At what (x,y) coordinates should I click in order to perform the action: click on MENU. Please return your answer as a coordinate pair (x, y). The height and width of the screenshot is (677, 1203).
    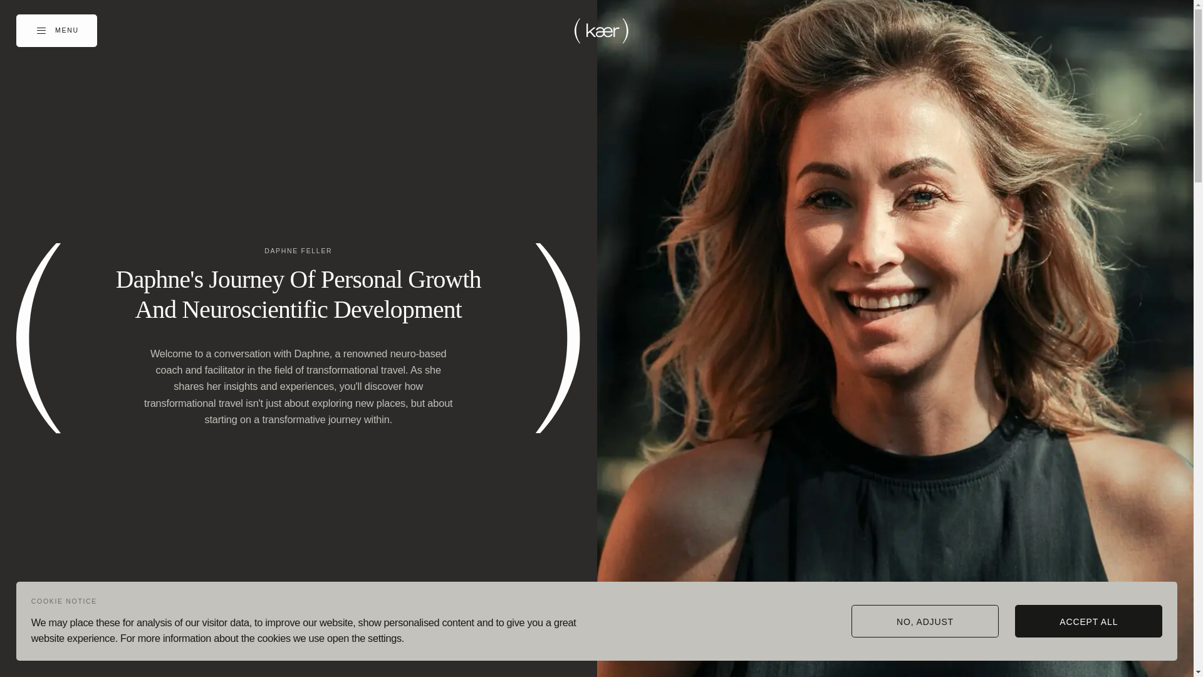
    Looking at the image, I should click on (56, 30).